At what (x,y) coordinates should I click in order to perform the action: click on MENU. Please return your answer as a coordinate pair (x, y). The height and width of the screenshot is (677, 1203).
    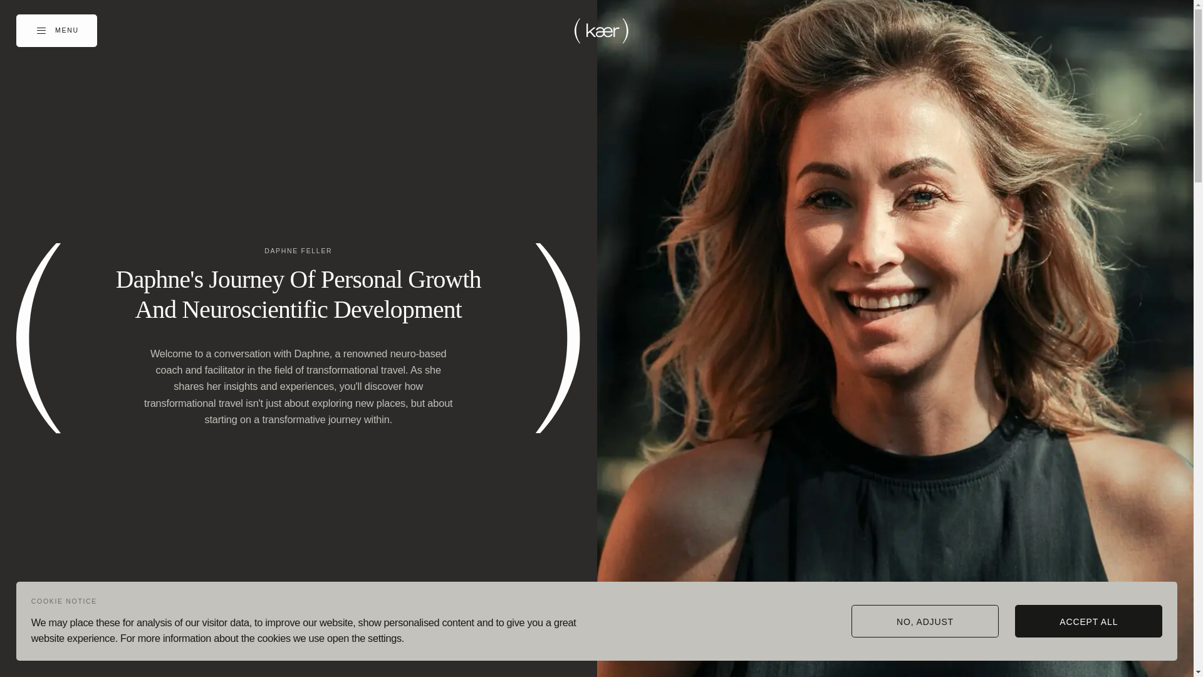
    Looking at the image, I should click on (56, 30).